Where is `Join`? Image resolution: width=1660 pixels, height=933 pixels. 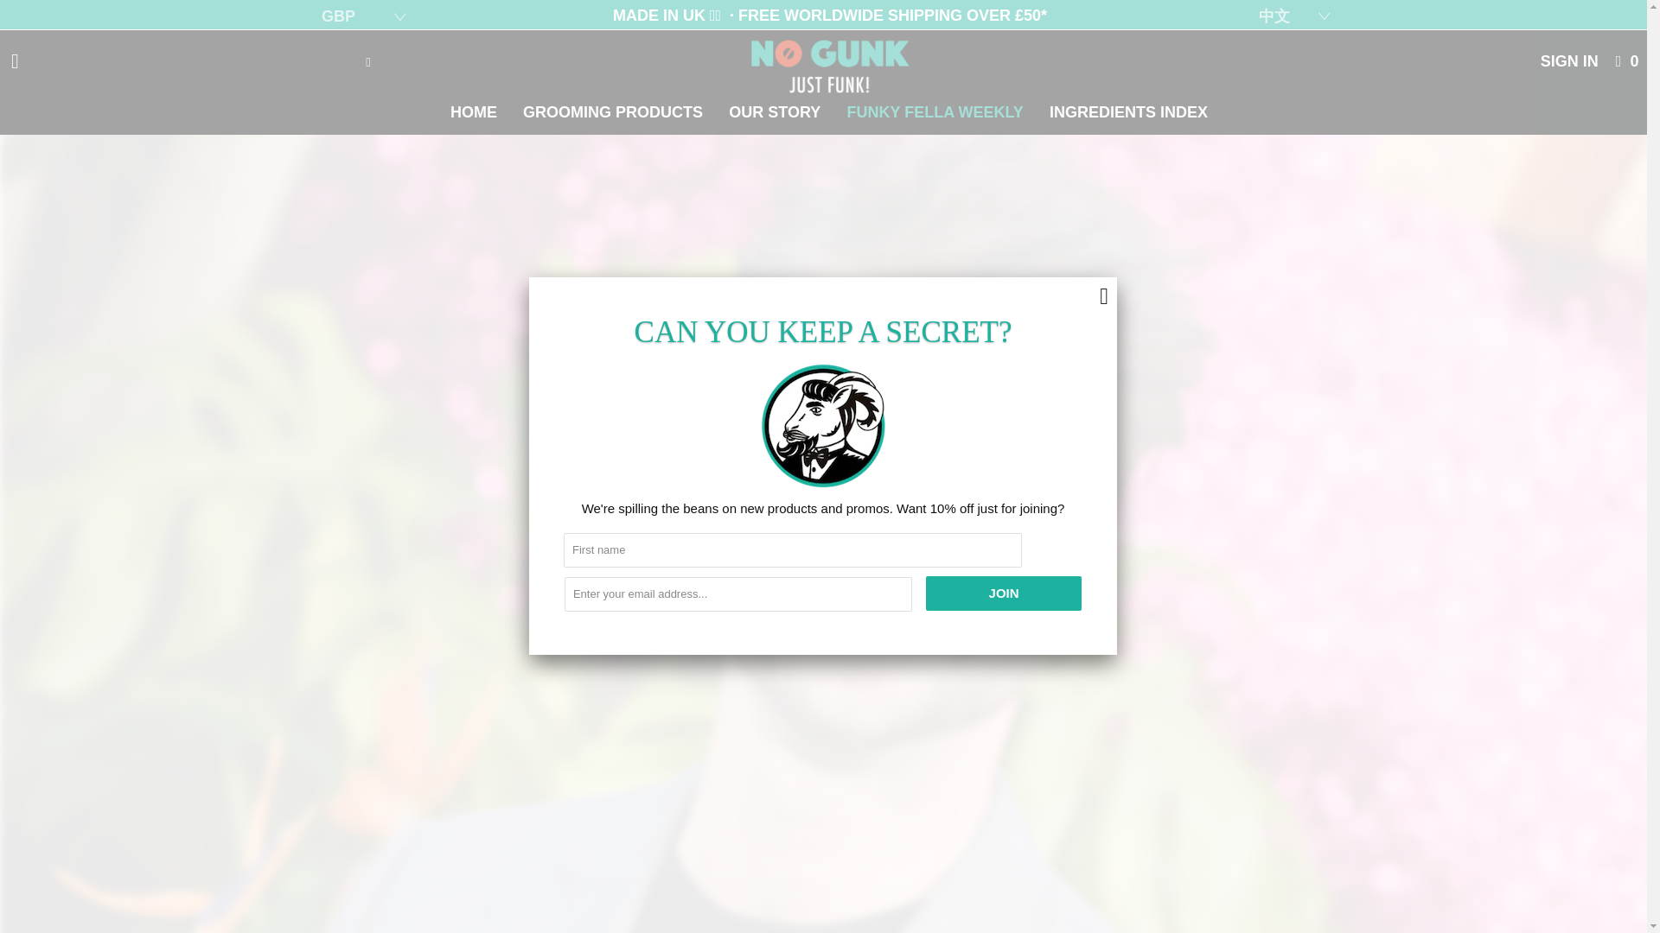 Join is located at coordinates (1004, 593).